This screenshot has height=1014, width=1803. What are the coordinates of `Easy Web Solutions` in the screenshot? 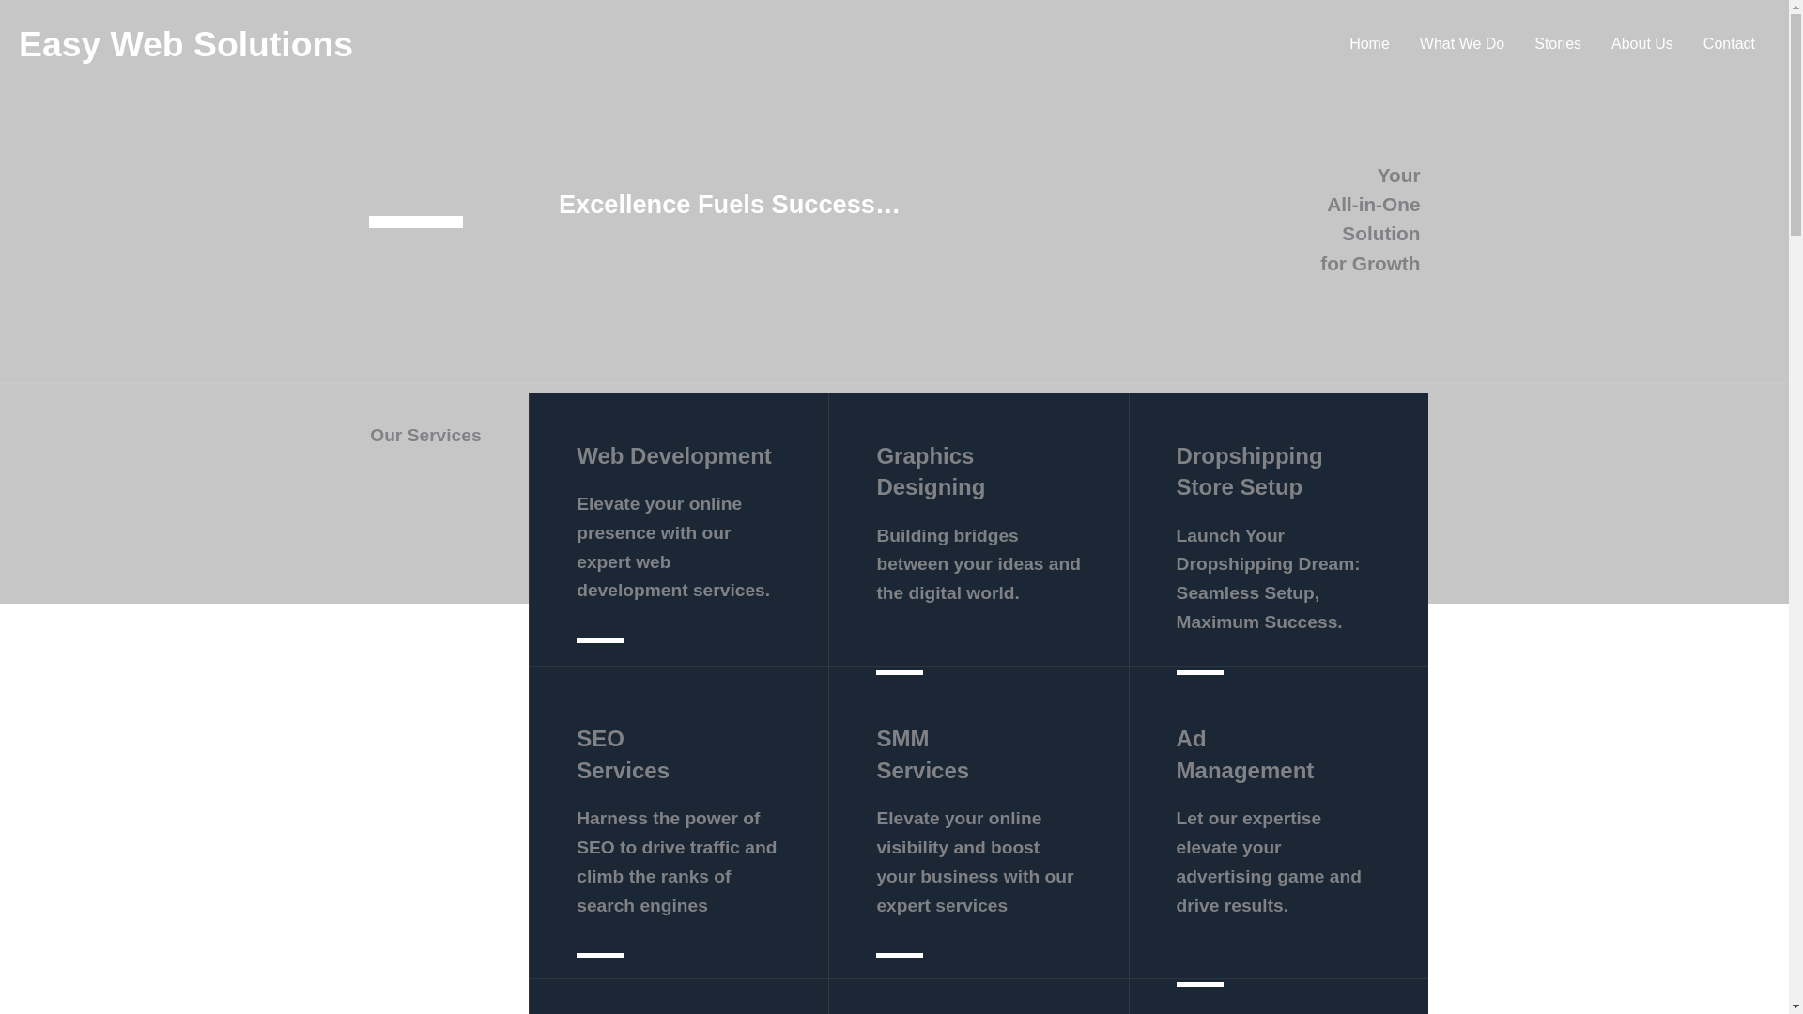 It's located at (186, 43).